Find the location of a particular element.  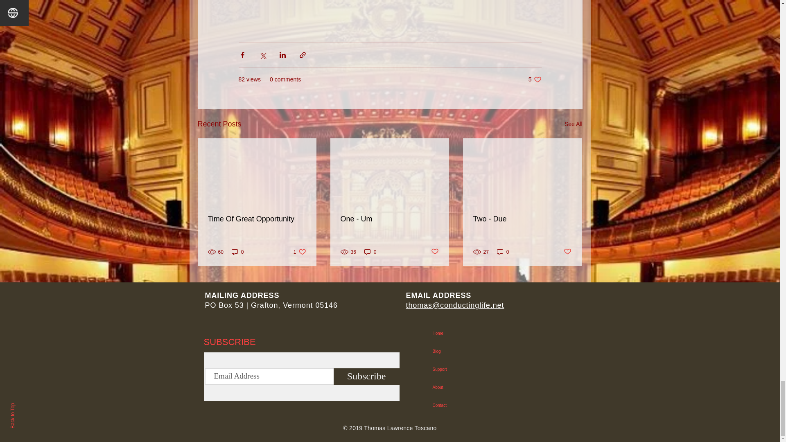

One - Um is located at coordinates (370, 252).